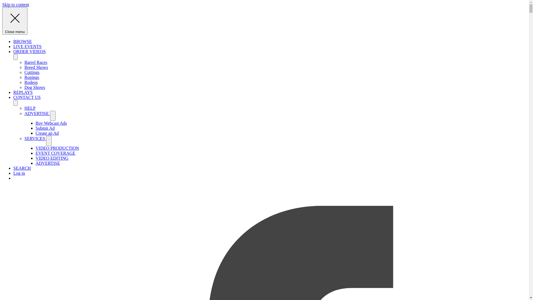  Describe the element at coordinates (22, 168) in the screenshot. I see `SEARCH` at that location.